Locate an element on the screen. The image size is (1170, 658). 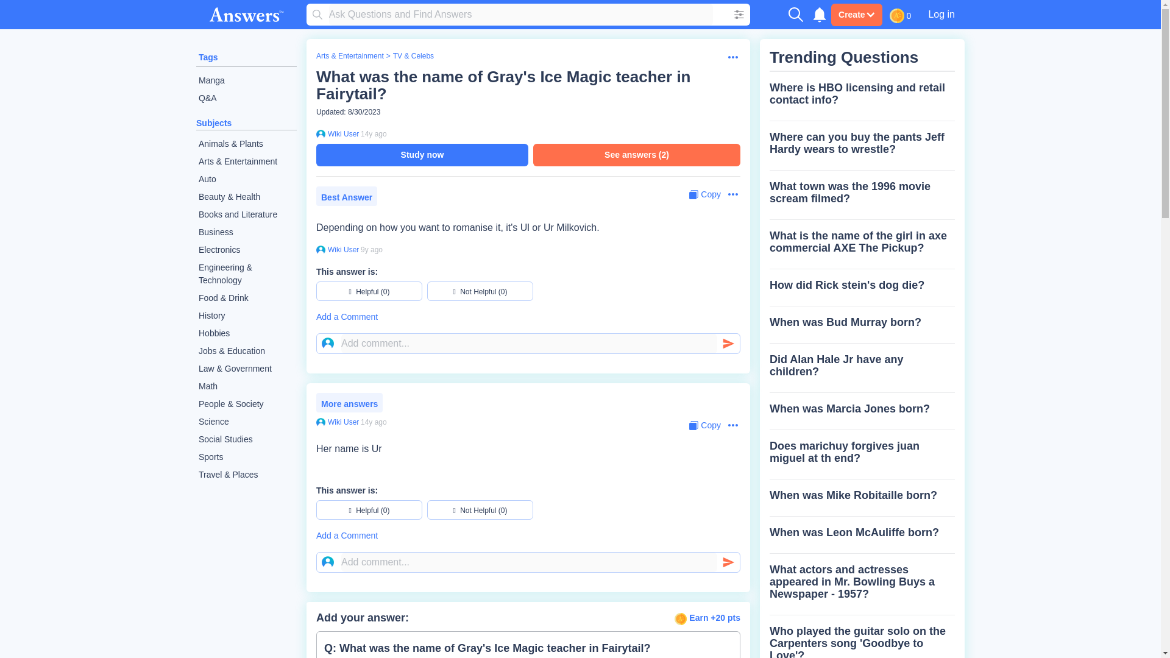
Electronics is located at coordinates (246, 250).